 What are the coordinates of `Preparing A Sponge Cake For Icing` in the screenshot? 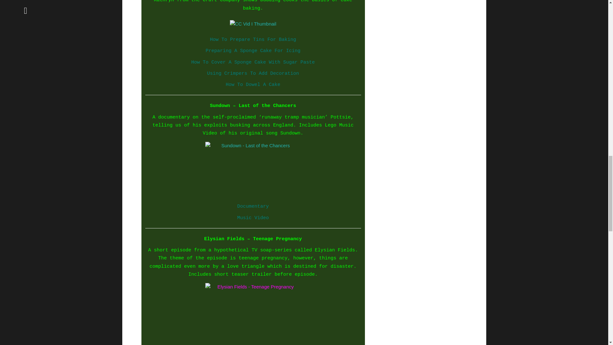 It's located at (253, 50).